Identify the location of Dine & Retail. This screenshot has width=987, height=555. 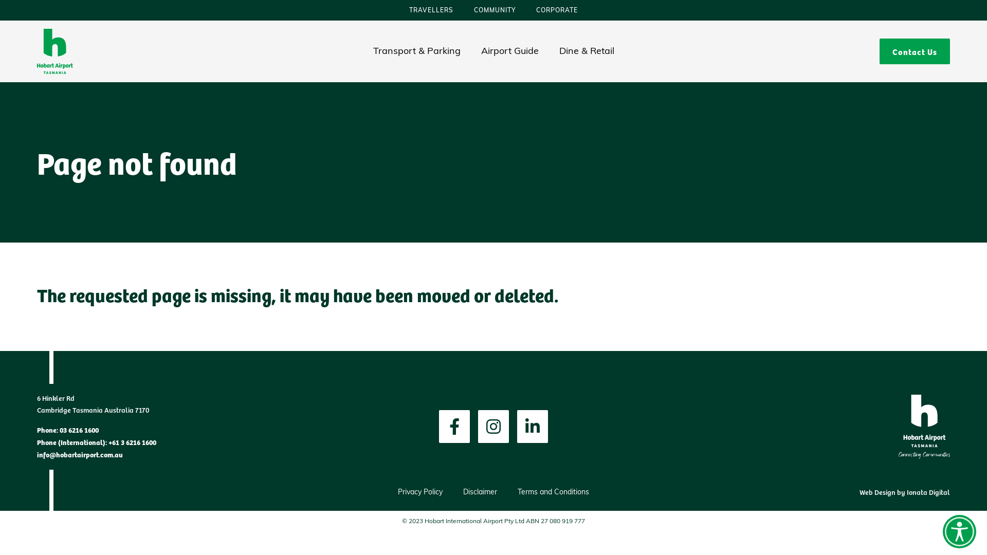
(587, 51).